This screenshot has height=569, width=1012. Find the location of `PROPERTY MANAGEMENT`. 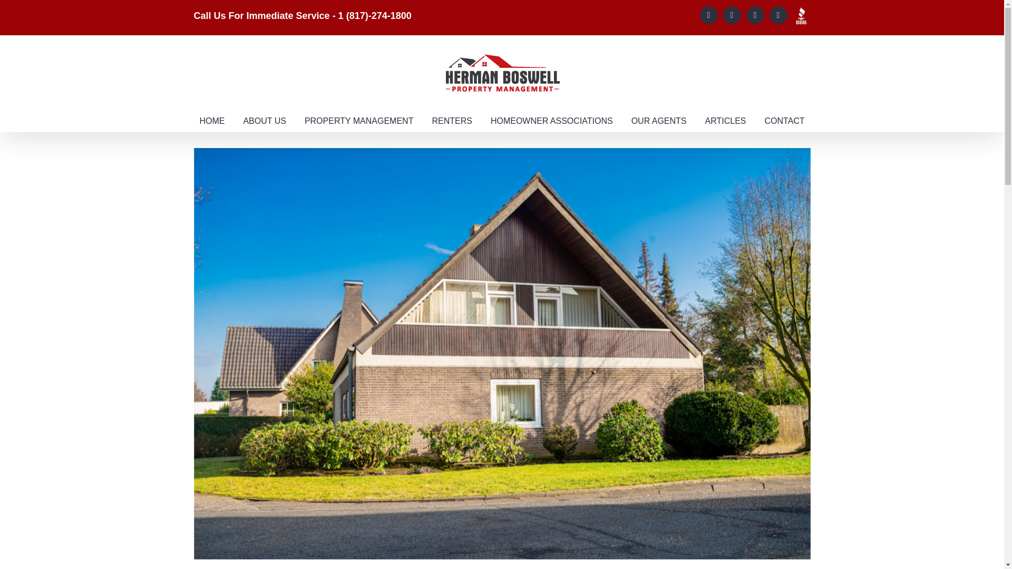

PROPERTY MANAGEMENT is located at coordinates (359, 121).